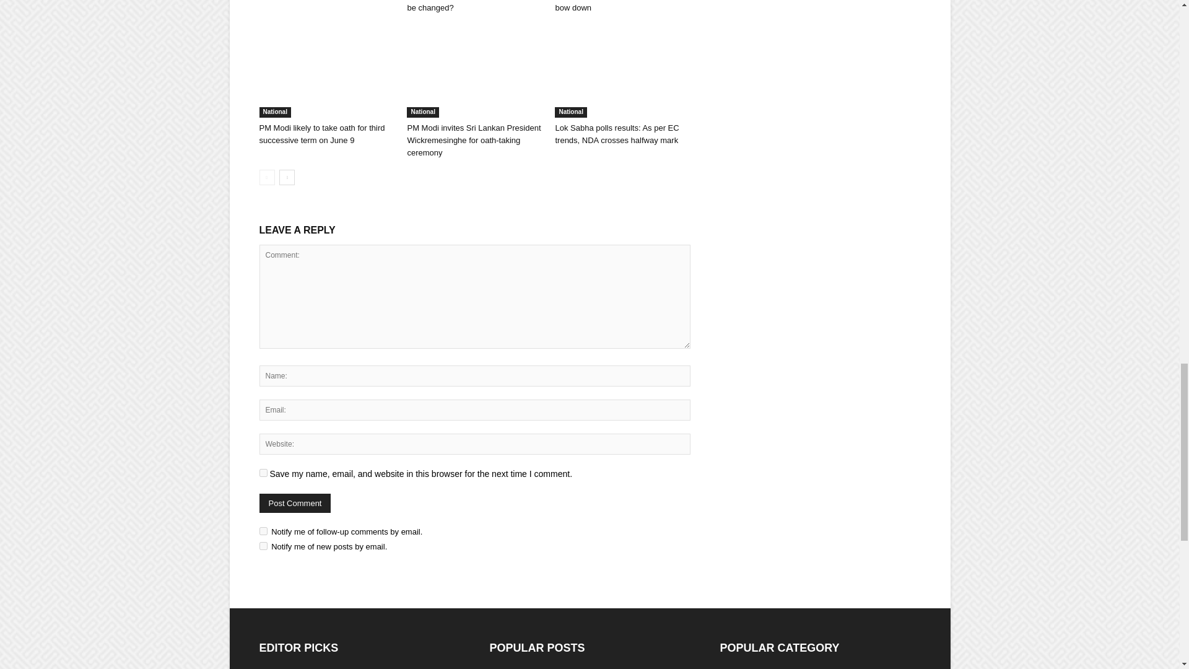 This screenshot has height=669, width=1189. Describe the element at coordinates (263, 531) in the screenshot. I see `subscribe` at that location.